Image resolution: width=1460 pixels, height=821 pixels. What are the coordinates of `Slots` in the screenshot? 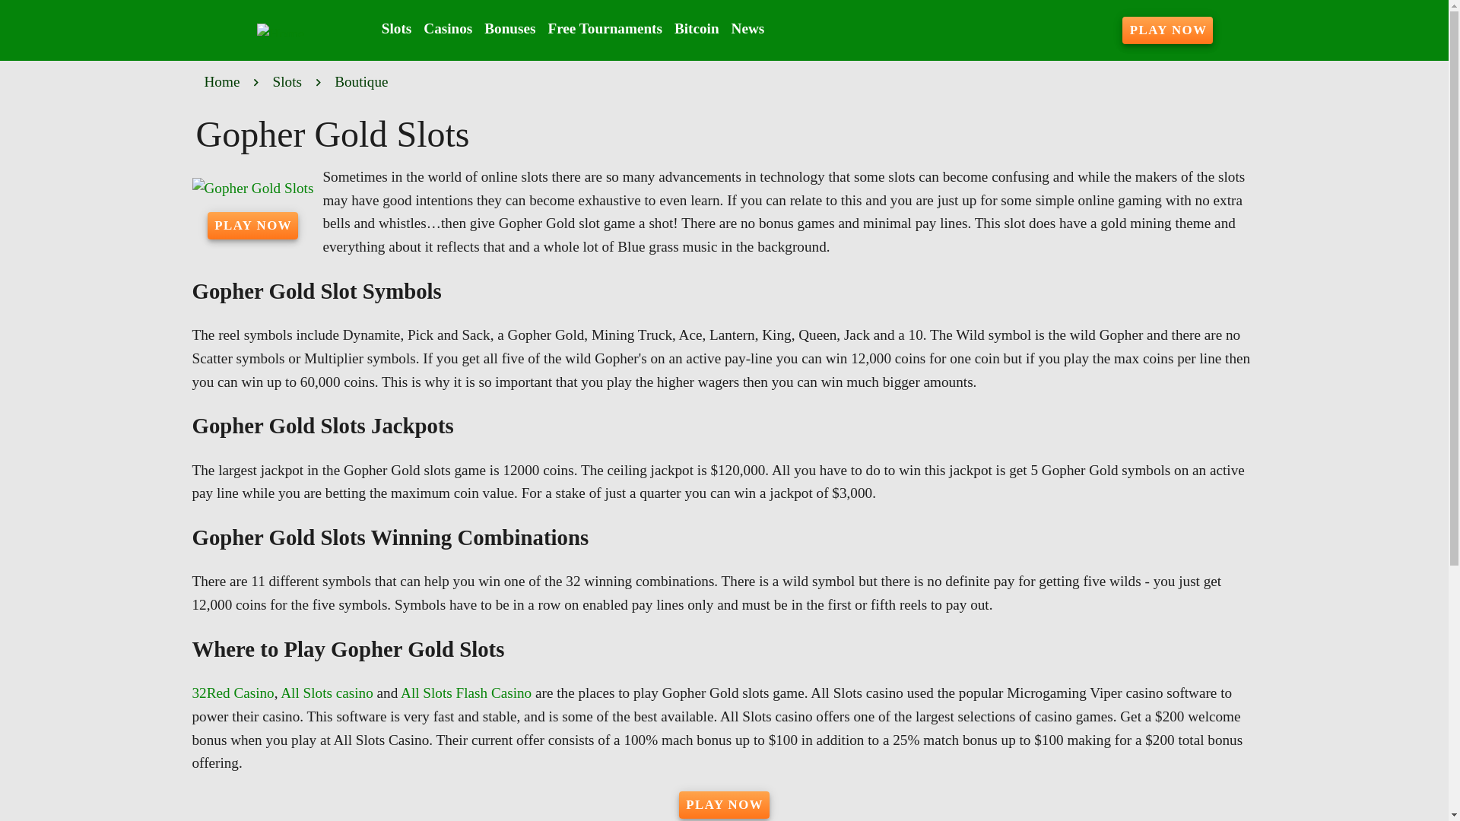 It's located at (396, 29).